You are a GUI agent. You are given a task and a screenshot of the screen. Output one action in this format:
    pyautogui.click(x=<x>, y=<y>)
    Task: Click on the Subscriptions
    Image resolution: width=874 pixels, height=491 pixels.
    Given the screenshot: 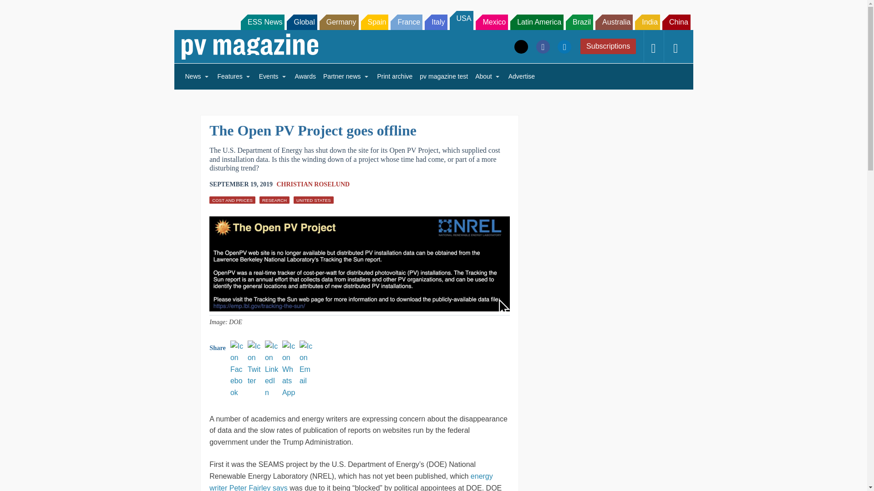 What is the action you would take?
    pyautogui.click(x=608, y=46)
    